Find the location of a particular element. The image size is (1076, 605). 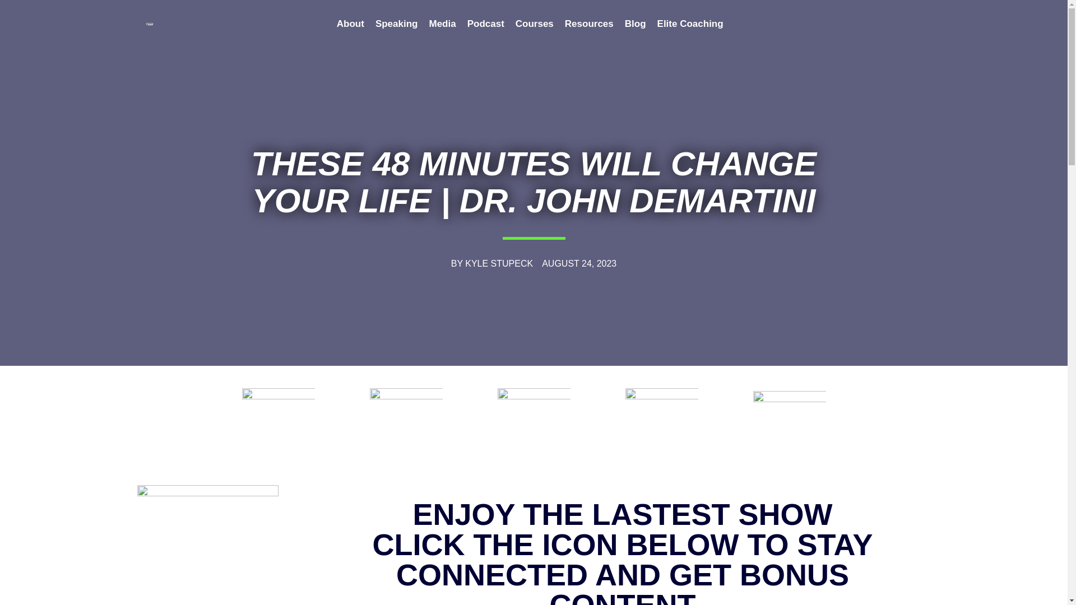

Blog is located at coordinates (636, 23).